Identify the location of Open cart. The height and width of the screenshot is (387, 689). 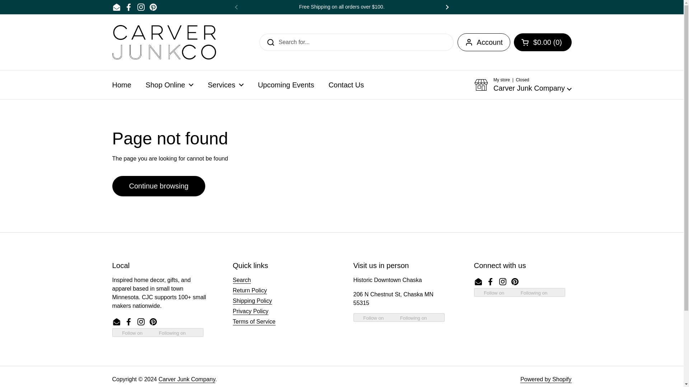
(543, 42).